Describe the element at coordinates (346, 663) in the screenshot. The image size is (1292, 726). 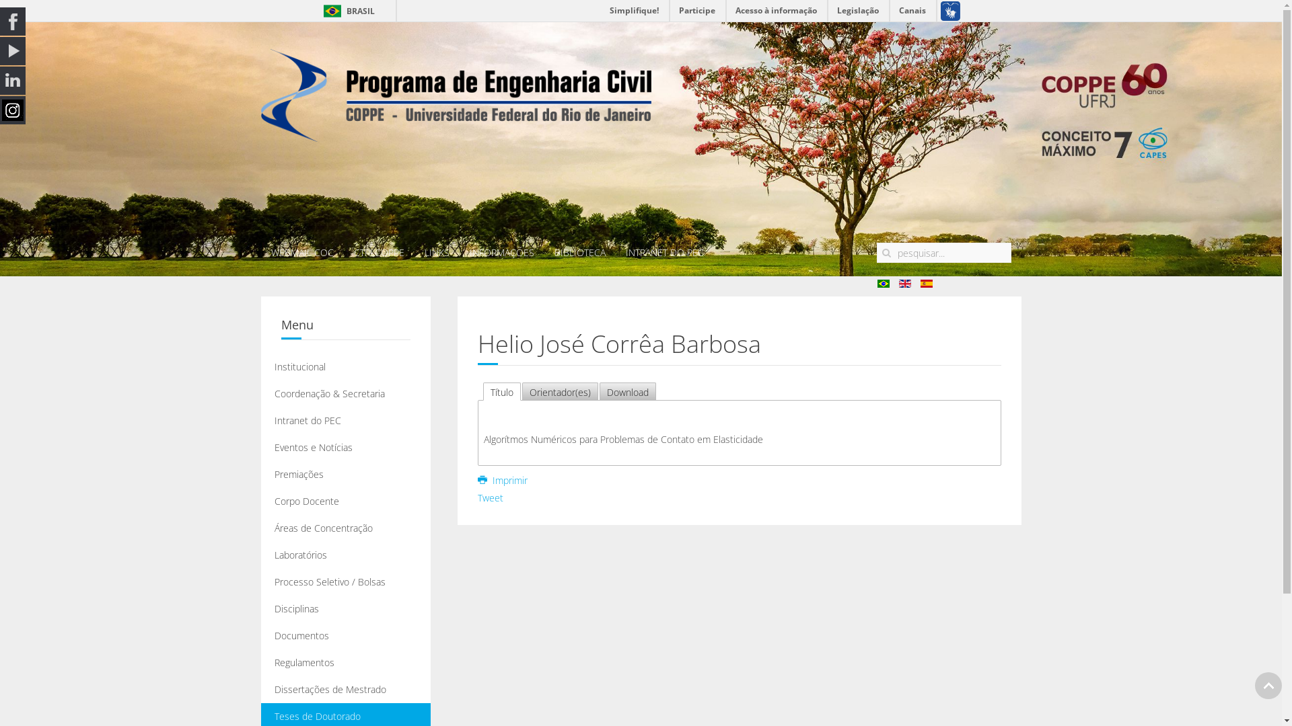
I see `Regulamentos` at that location.